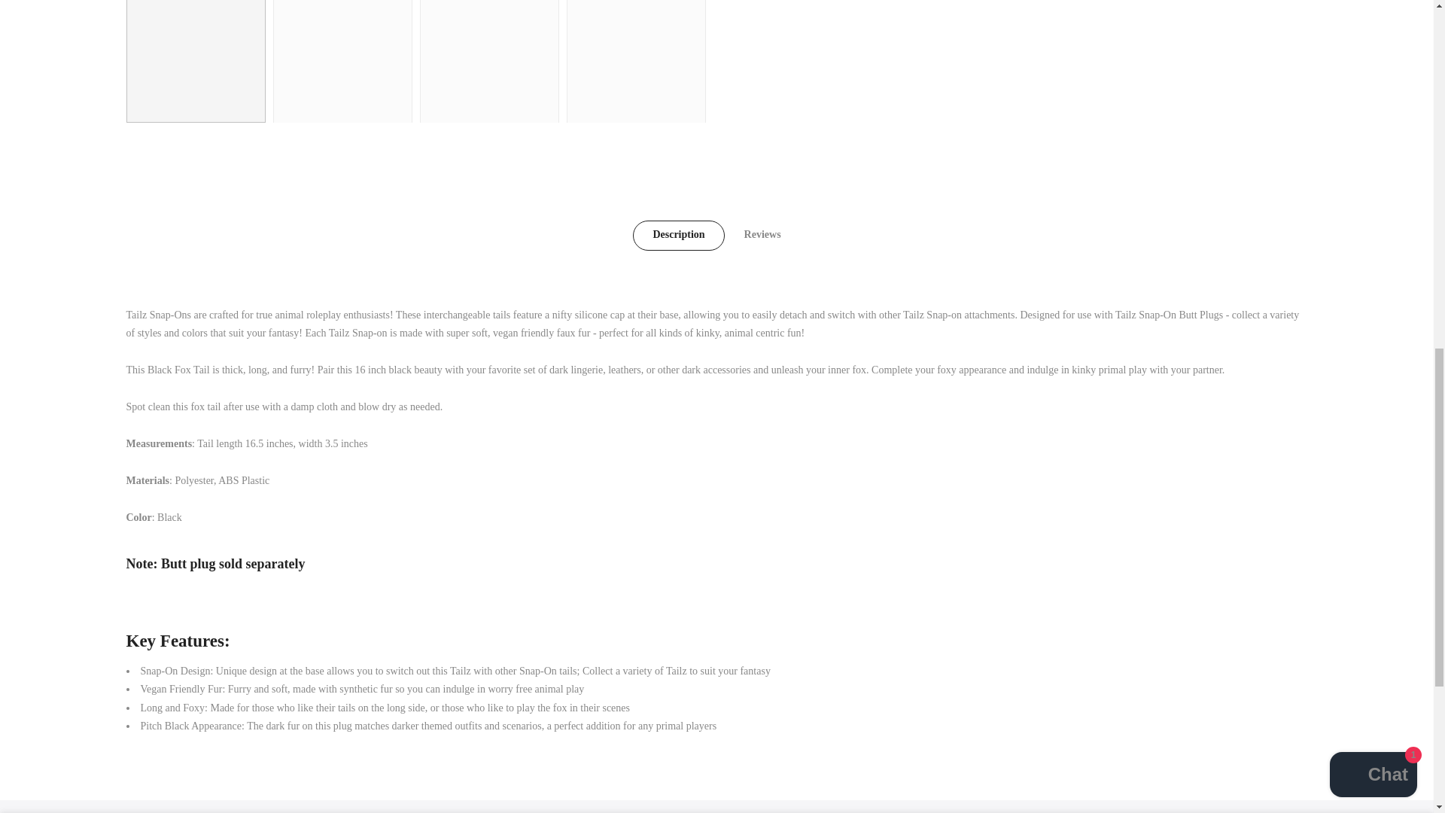 The width and height of the screenshot is (1445, 813). What do you see at coordinates (677, 235) in the screenshot?
I see `Description` at bounding box center [677, 235].